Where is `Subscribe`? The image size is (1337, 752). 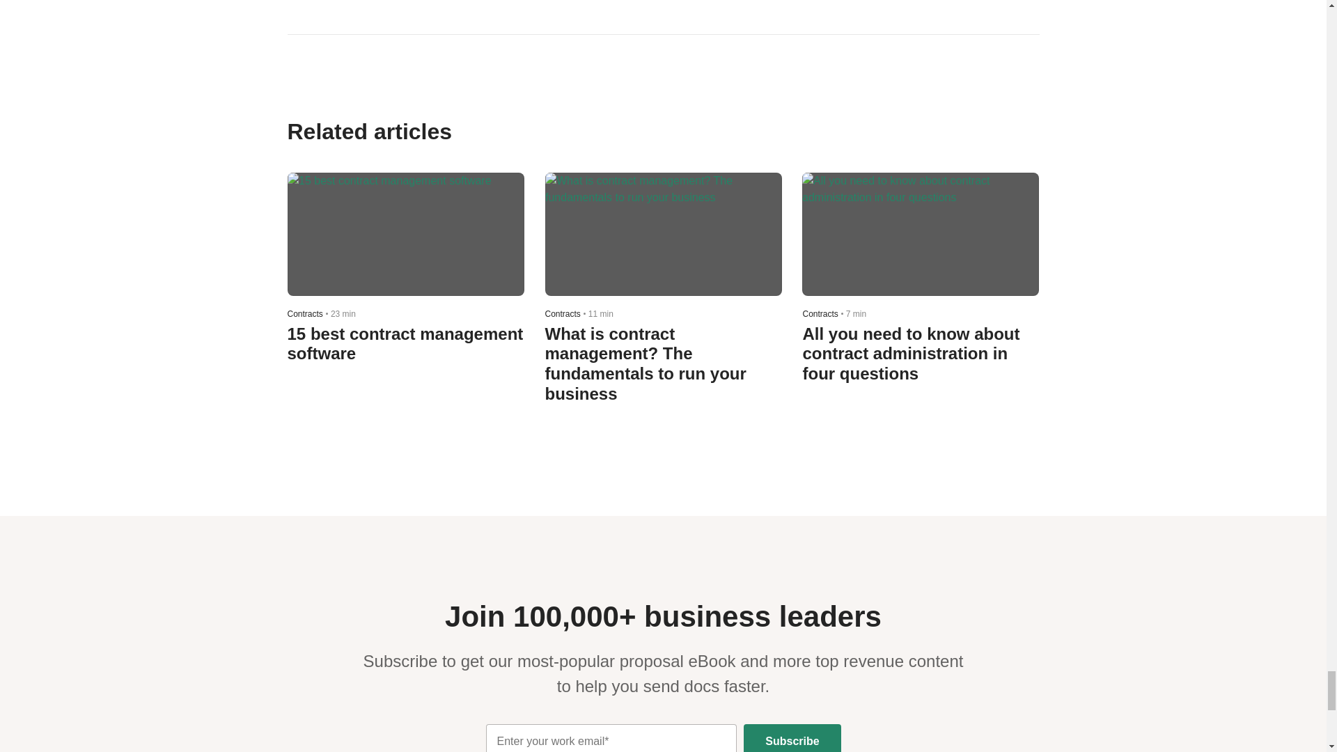
Subscribe is located at coordinates (792, 738).